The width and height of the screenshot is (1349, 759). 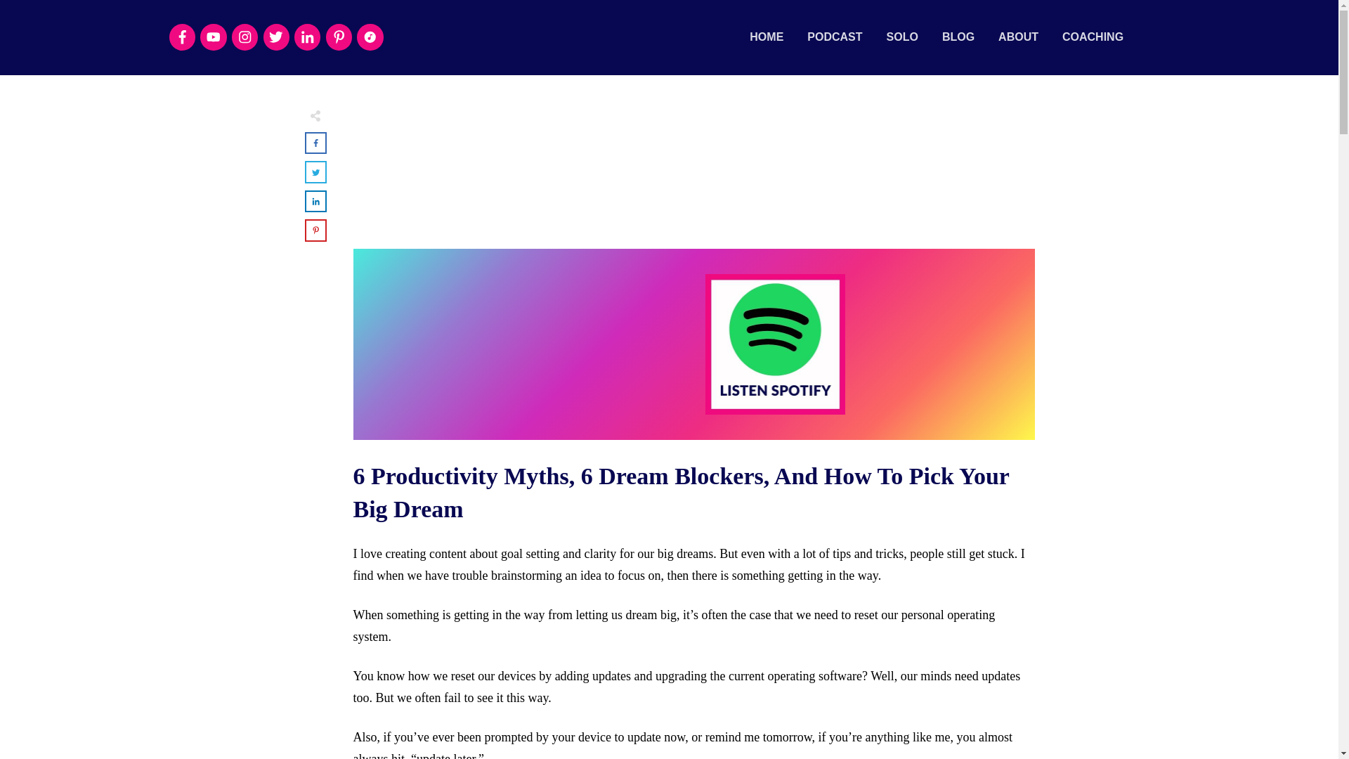 What do you see at coordinates (834, 37) in the screenshot?
I see `PODCAST` at bounding box center [834, 37].